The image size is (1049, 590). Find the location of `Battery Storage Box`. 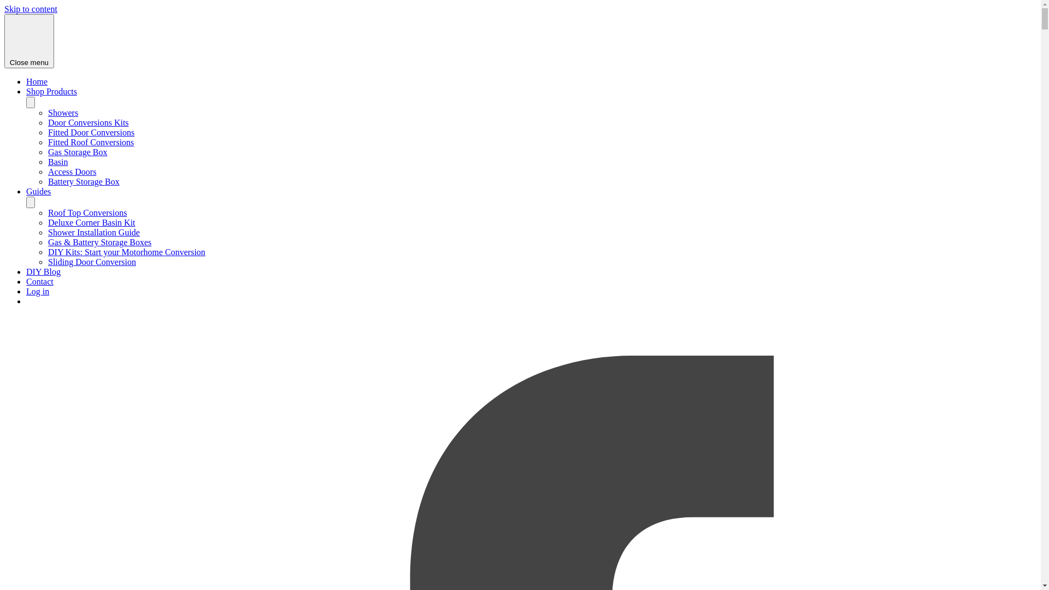

Battery Storage Box is located at coordinates (84, 181).